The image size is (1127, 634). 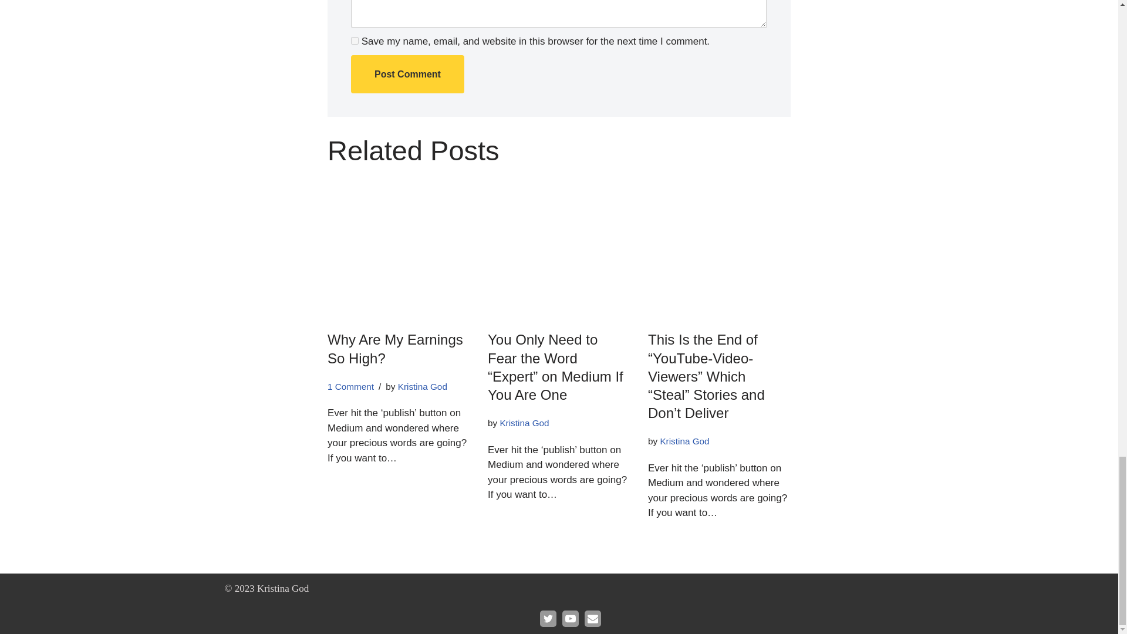 I want to click on 1 Comment, so click(x=351, y=386).